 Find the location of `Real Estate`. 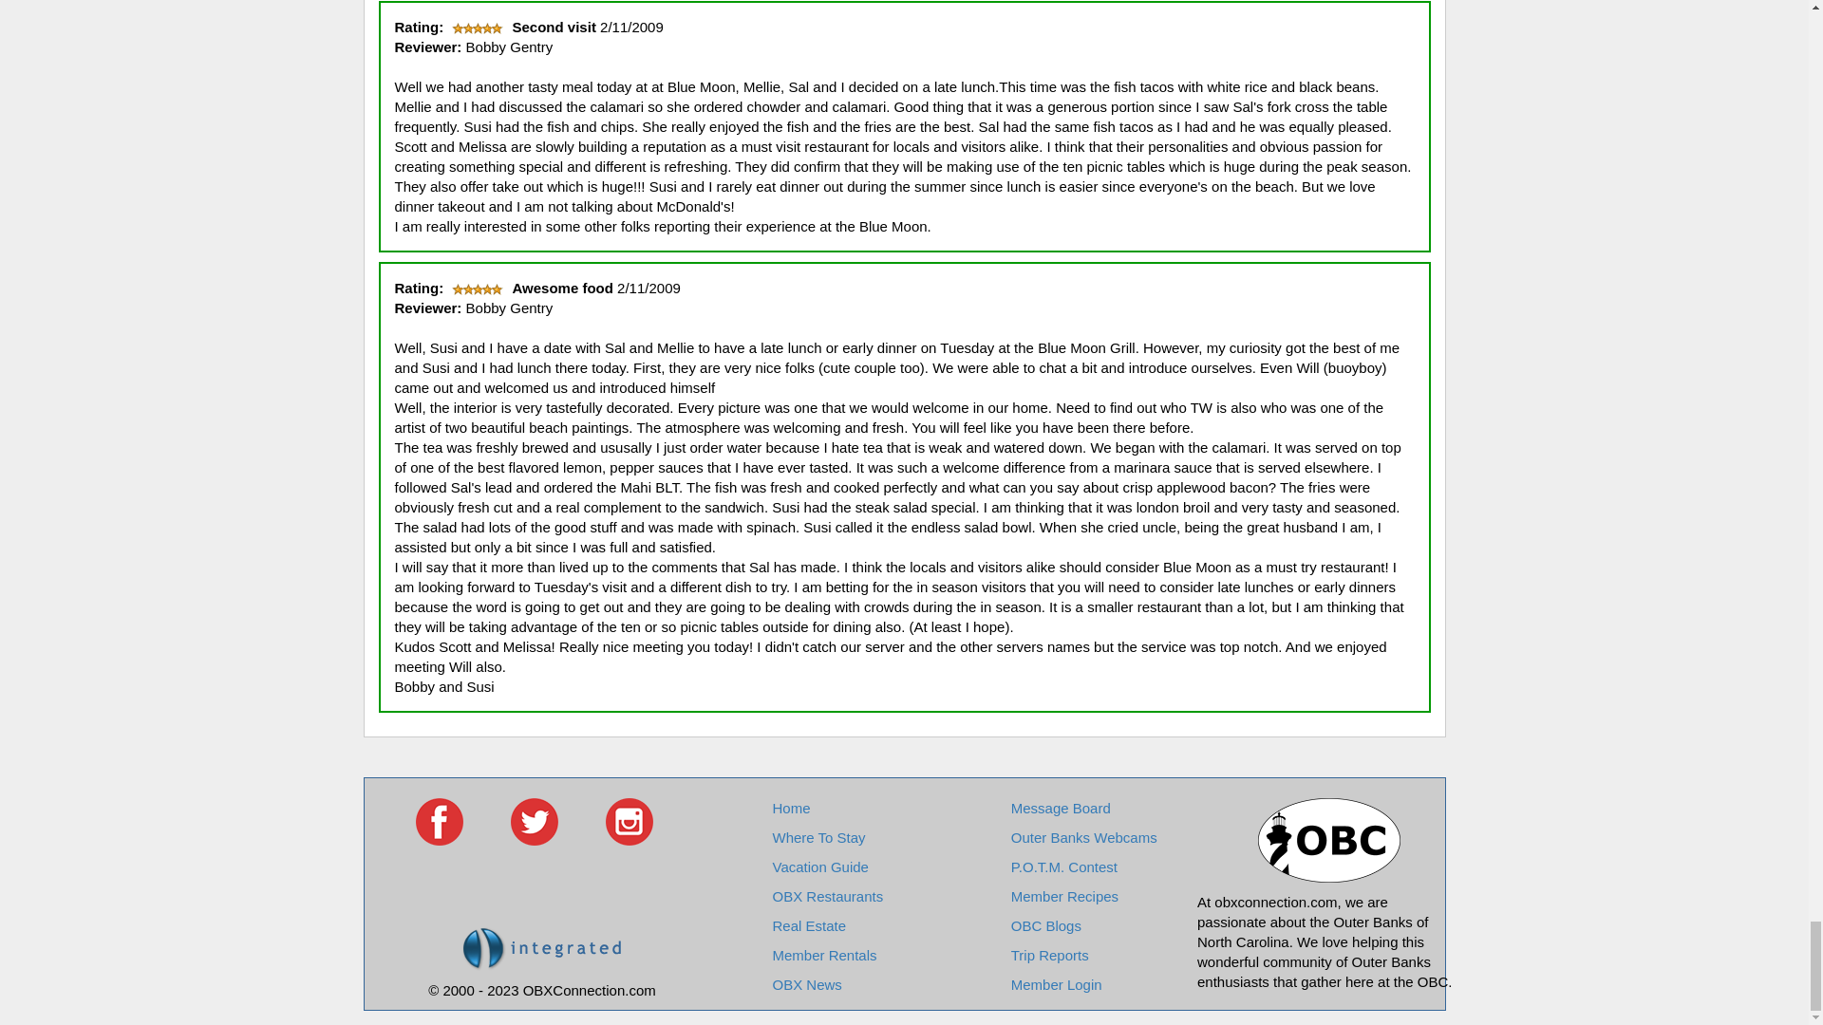

Real Estate is located at coordinates (808, 924).